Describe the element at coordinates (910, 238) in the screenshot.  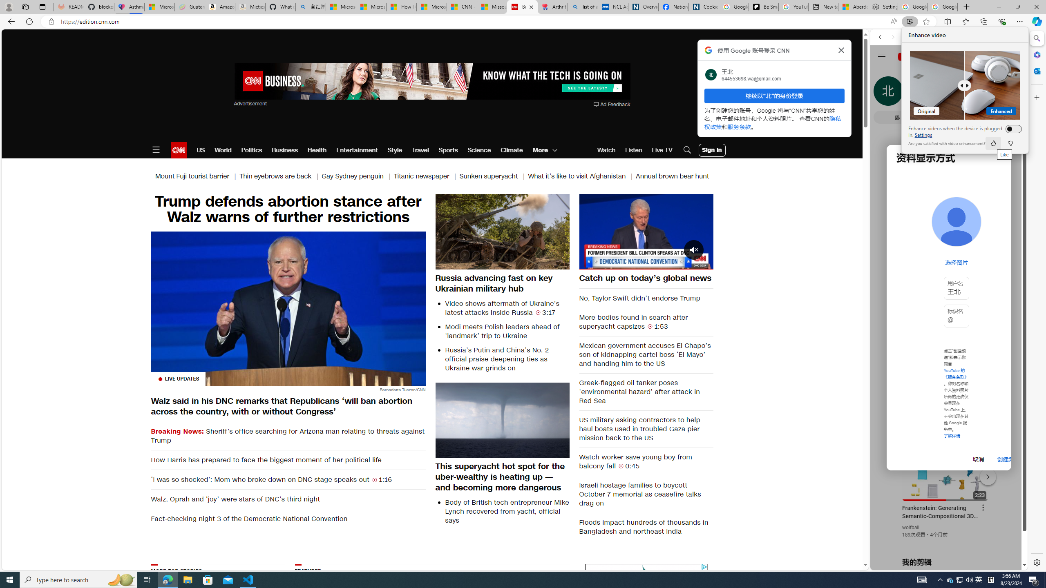
I see `Google` at that location.